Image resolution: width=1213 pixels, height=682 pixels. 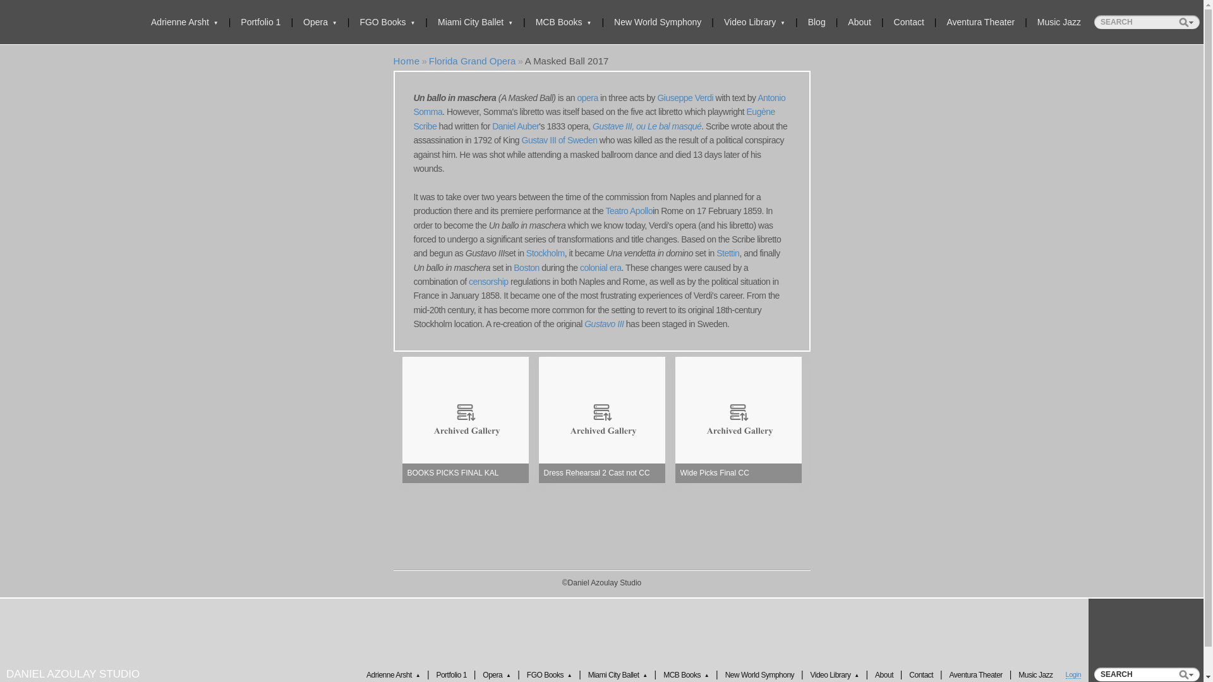 I want to click on Portfolio 1, so click(x=260, y=21).